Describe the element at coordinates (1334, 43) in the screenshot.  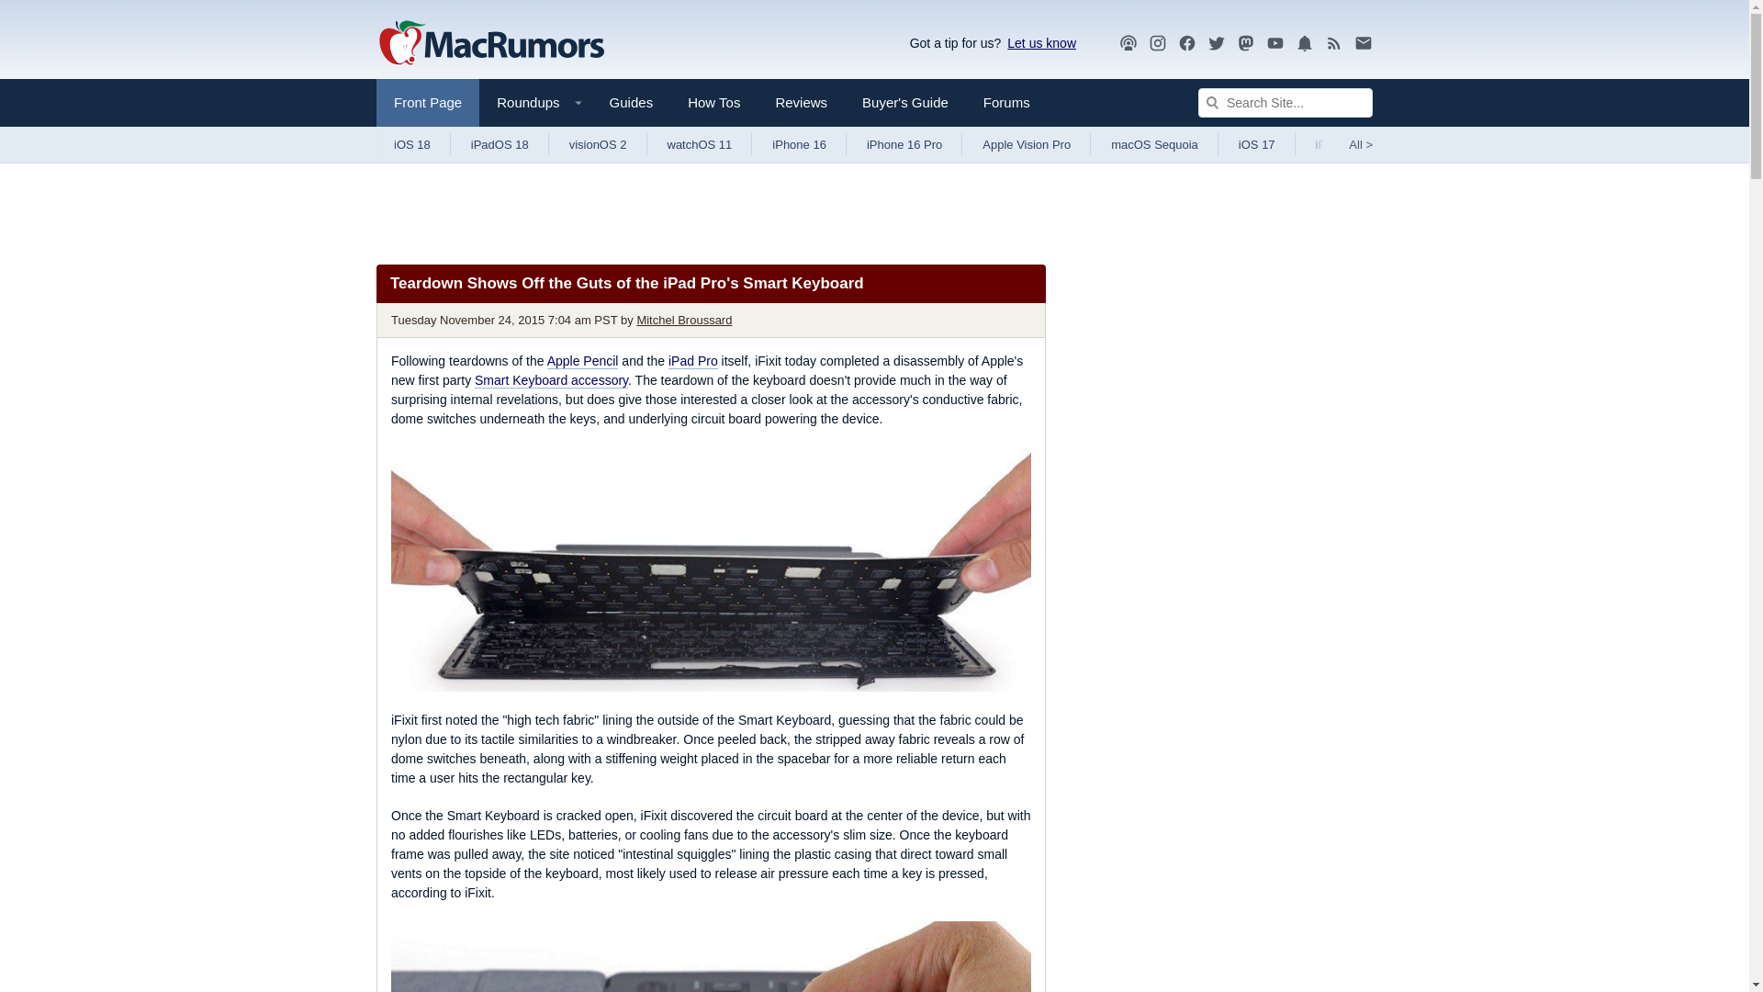
I see `RSS` at that location.